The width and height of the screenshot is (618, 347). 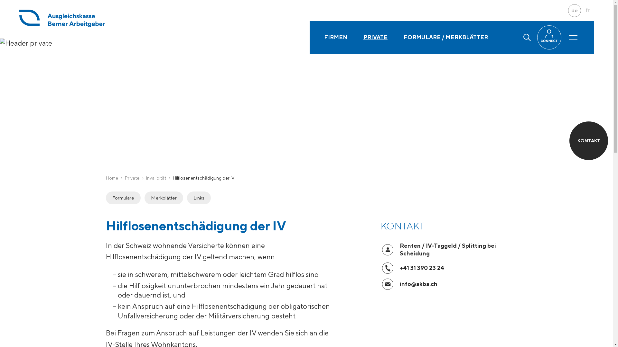 What do you see at coordinates (123, 198) in the screenshot?
I see `Formulare` at bounding box center [123, 198].